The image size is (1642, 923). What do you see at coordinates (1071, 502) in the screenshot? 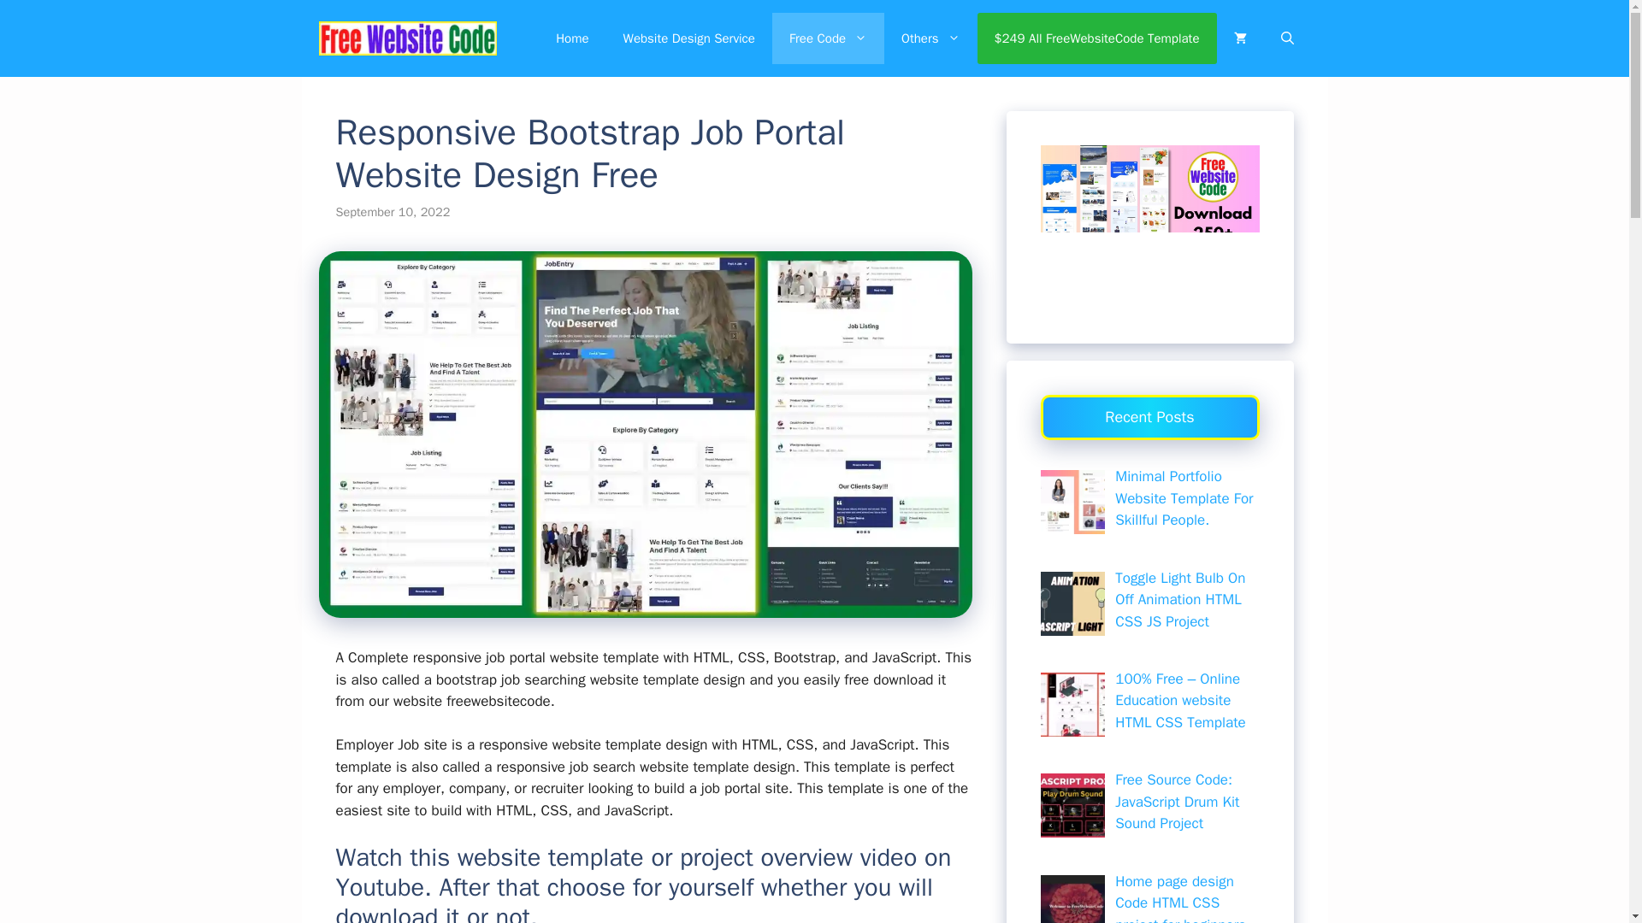
I see `Minimal Portfolio Website Template For Skillful People. 2` at bounding box center [1071, 502].